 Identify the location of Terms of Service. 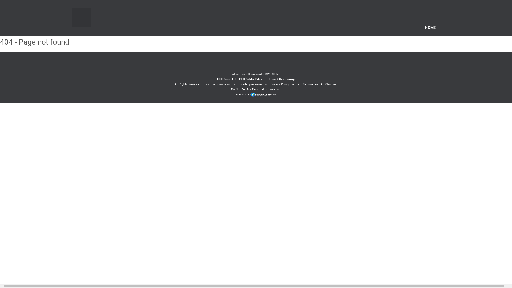
(302, 84).